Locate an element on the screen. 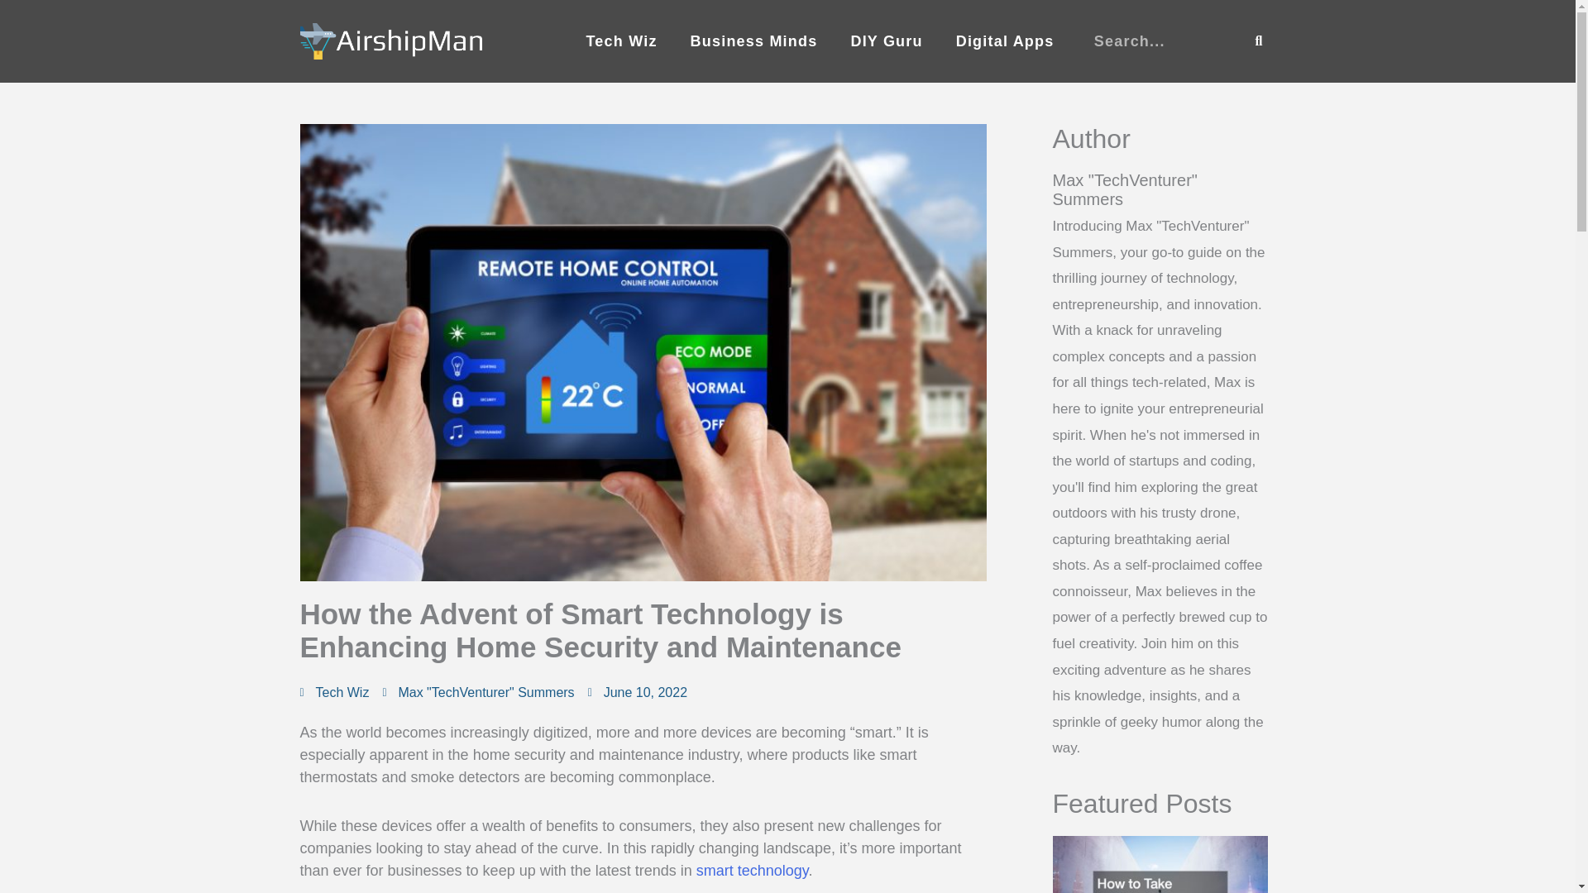 The image size is (1588, 893). Business Minds is located at coordinates (754, 41).